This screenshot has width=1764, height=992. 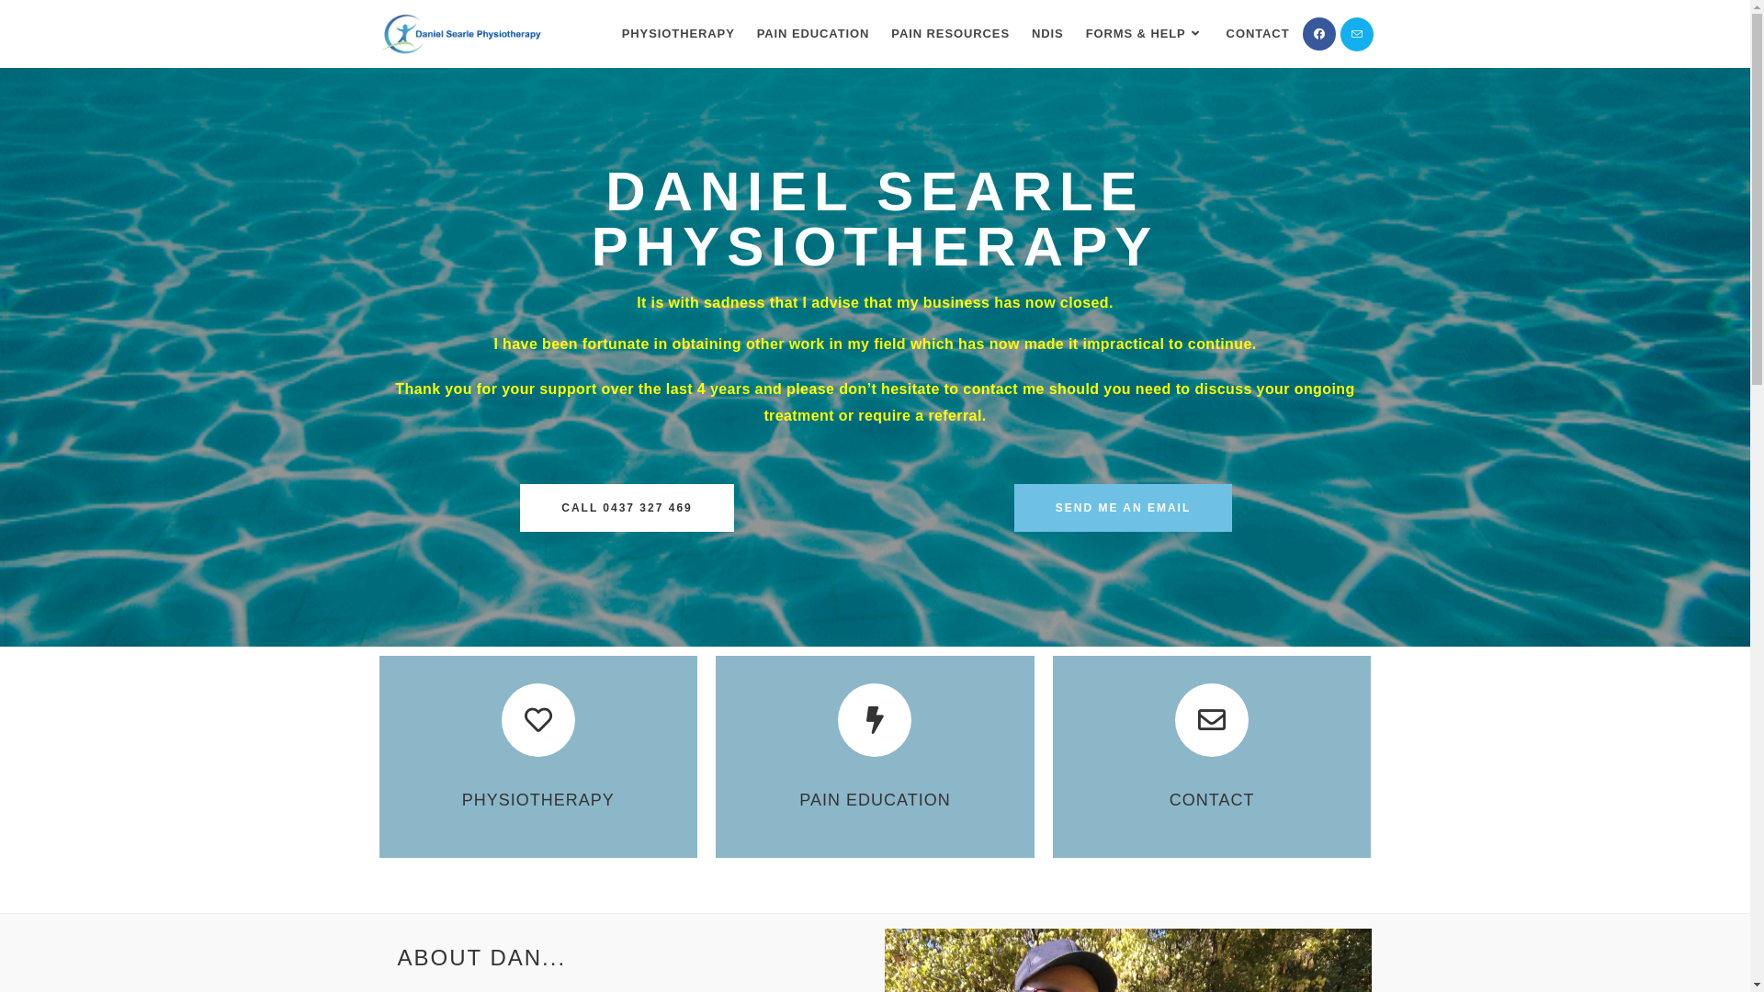 I want to click on ABN: 74 834 377 296, so click(x=627, y=875).